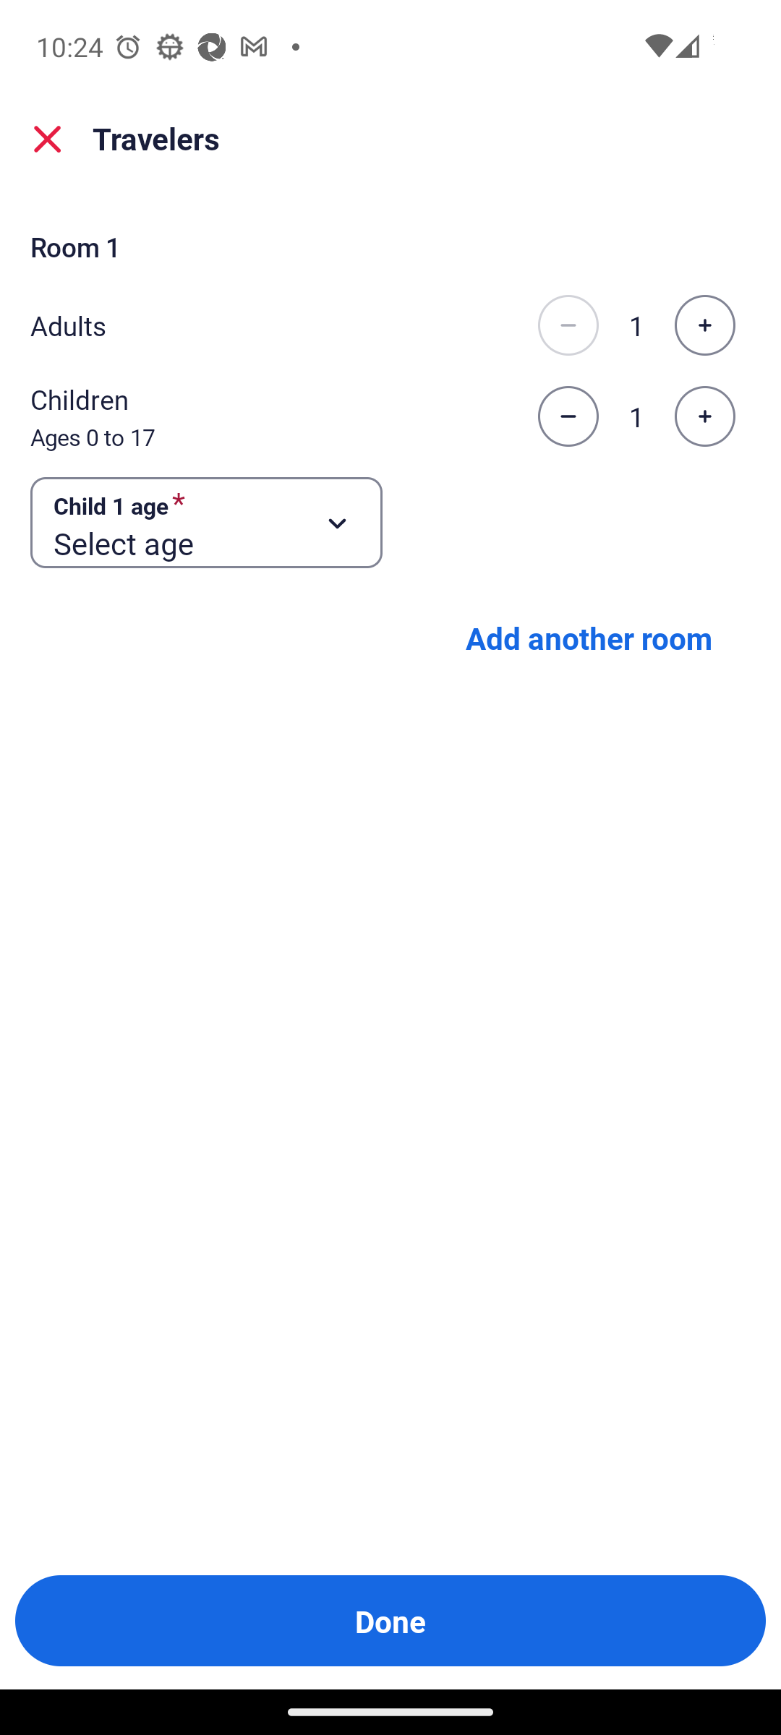 This screenshot has height=1735, width=781. I want to click on Decrease the number of adults, so click(568, 325).